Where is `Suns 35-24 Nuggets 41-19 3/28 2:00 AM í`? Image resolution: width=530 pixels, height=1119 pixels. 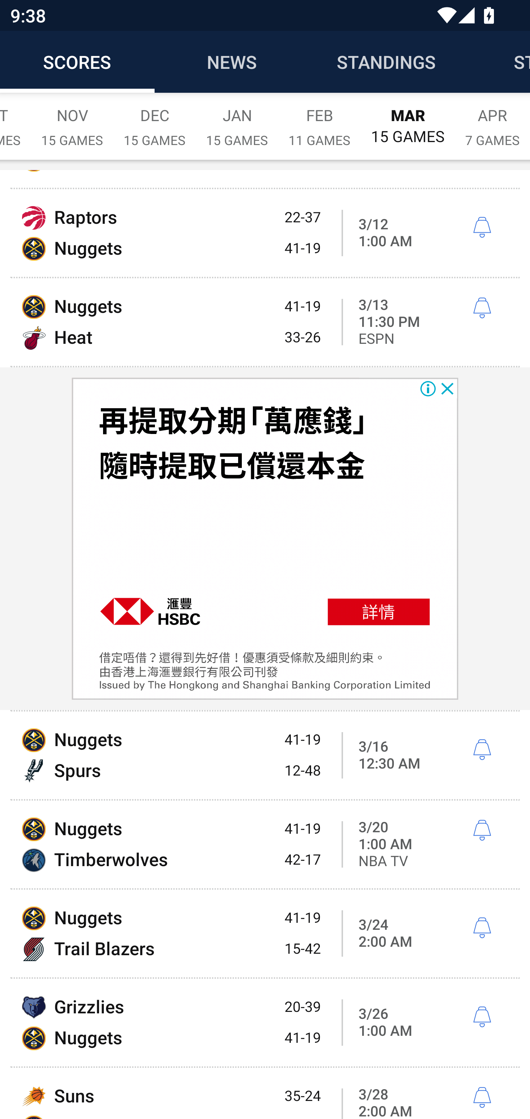
Suns 35-24 Nuggets 41-19 3/28 2:00 AM í is located at coordinates (265, 1093).